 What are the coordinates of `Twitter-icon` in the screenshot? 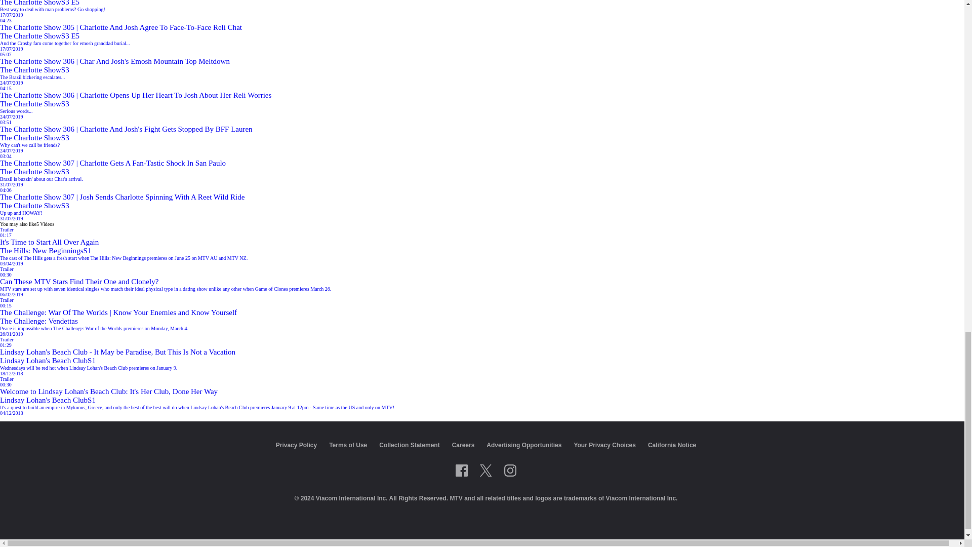 It's located at (486, 470).